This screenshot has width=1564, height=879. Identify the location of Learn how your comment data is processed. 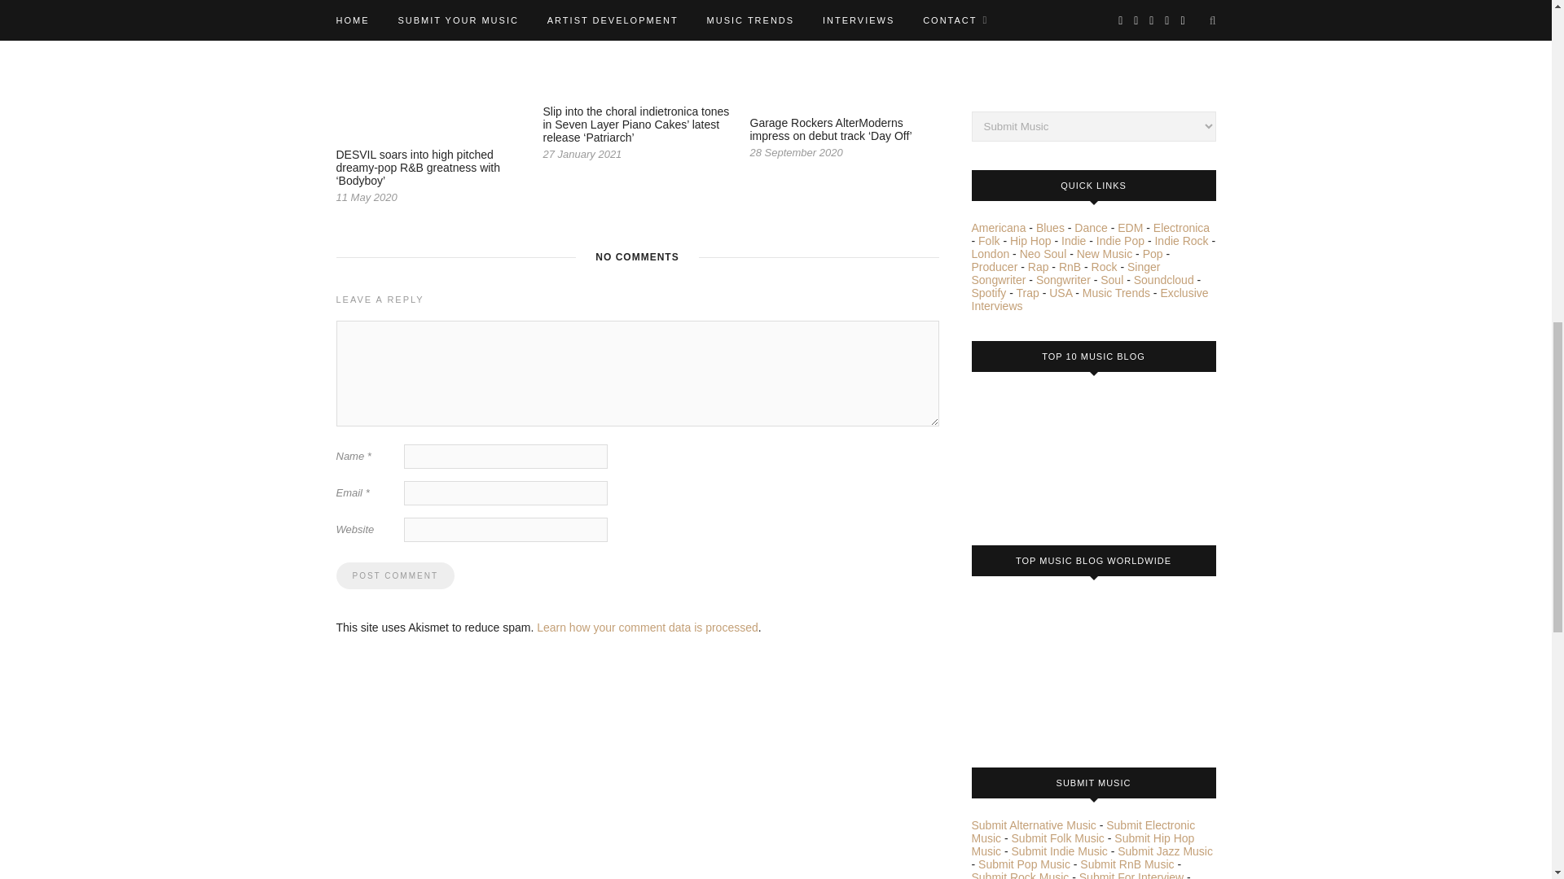
(647, 627).